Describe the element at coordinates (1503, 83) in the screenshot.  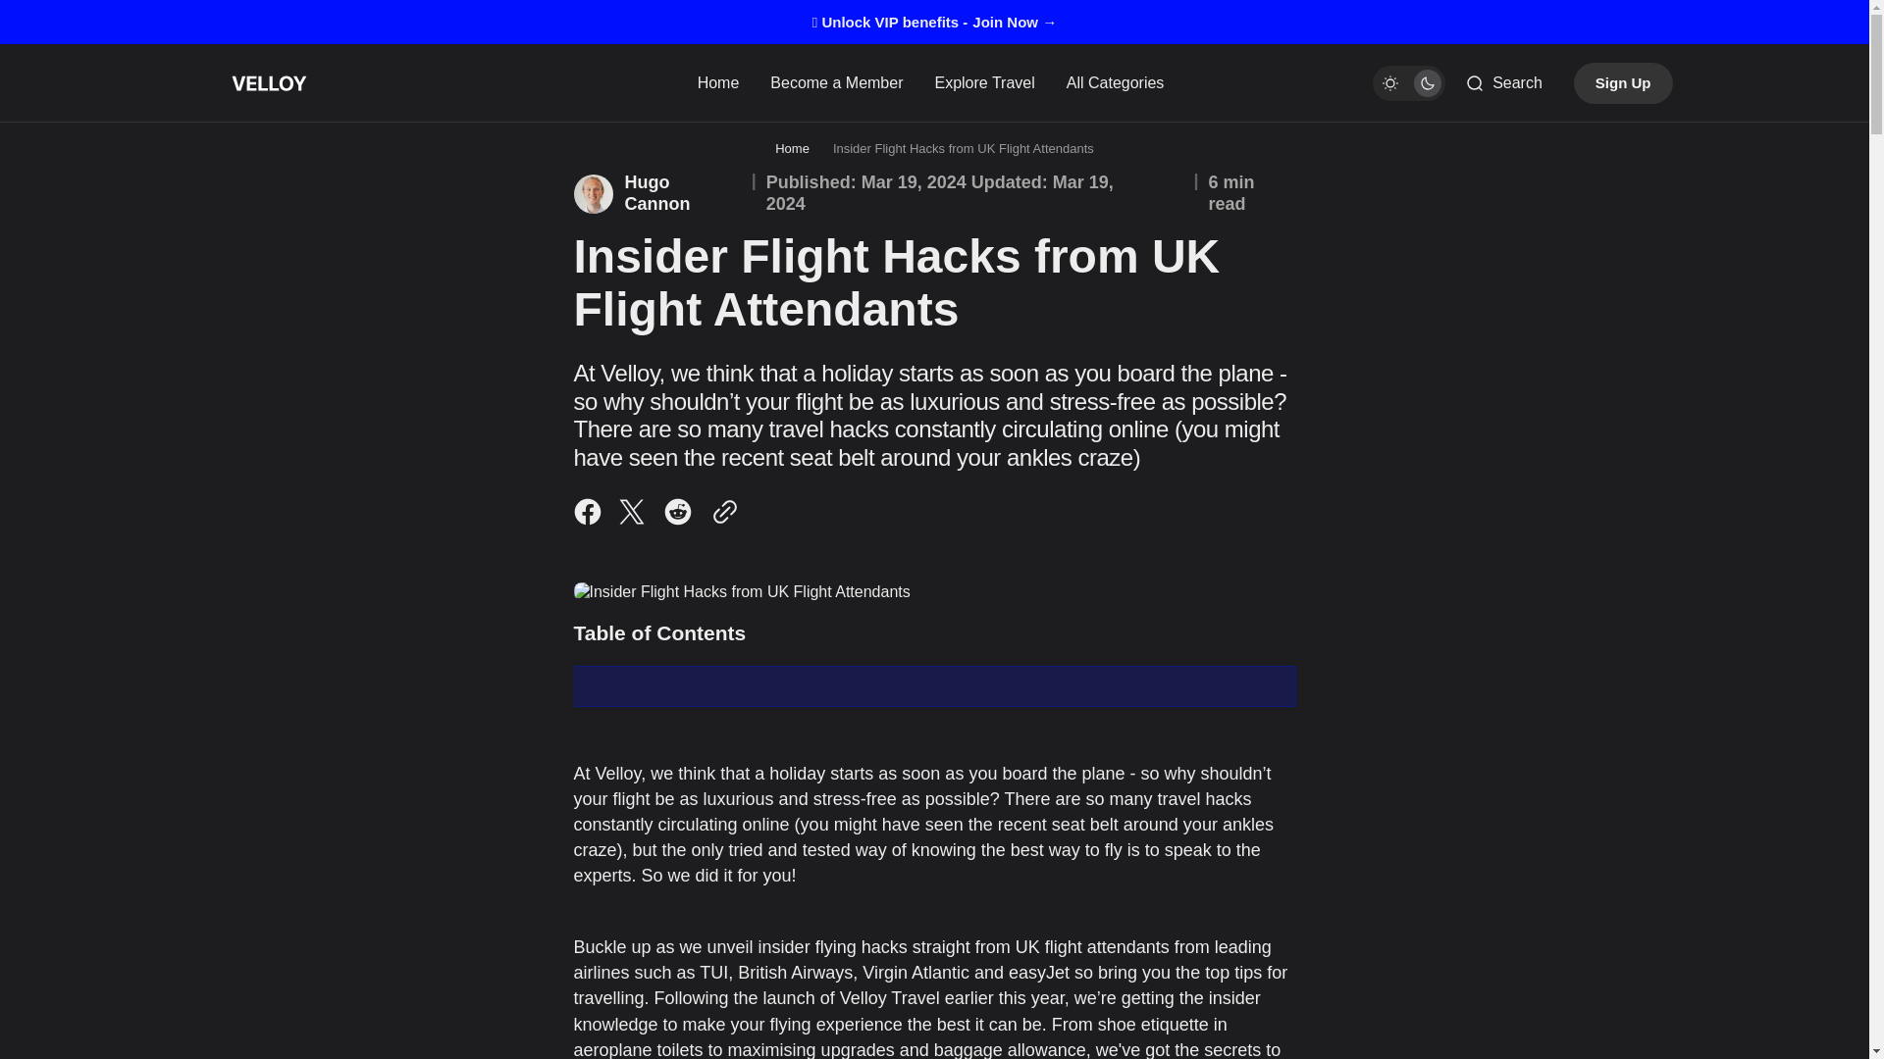
I see `Search button` at that location.